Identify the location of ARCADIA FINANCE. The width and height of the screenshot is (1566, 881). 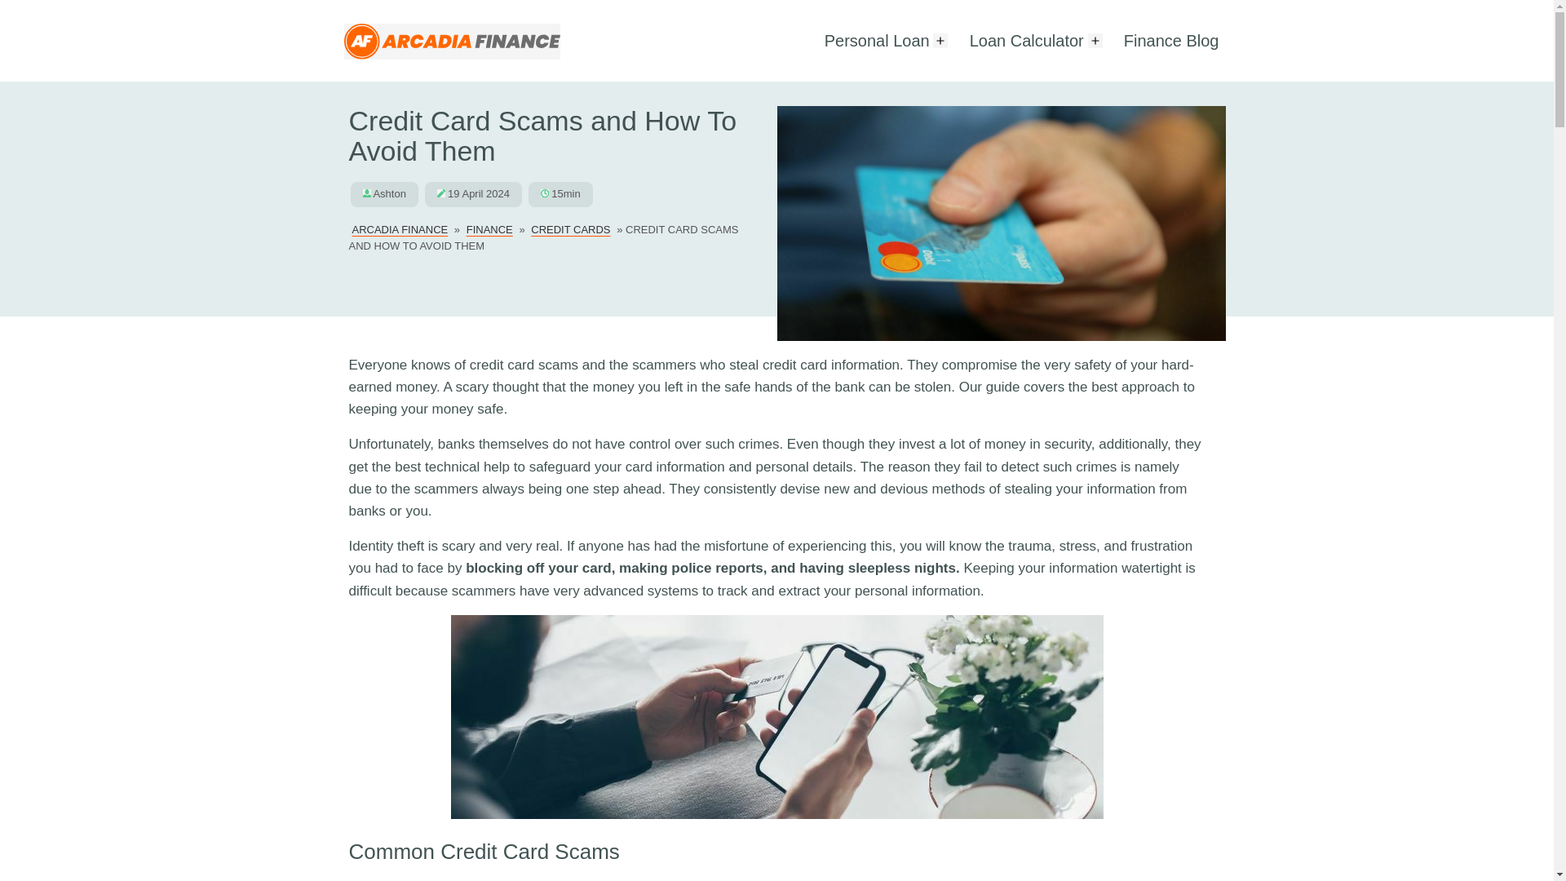
(400, 229).